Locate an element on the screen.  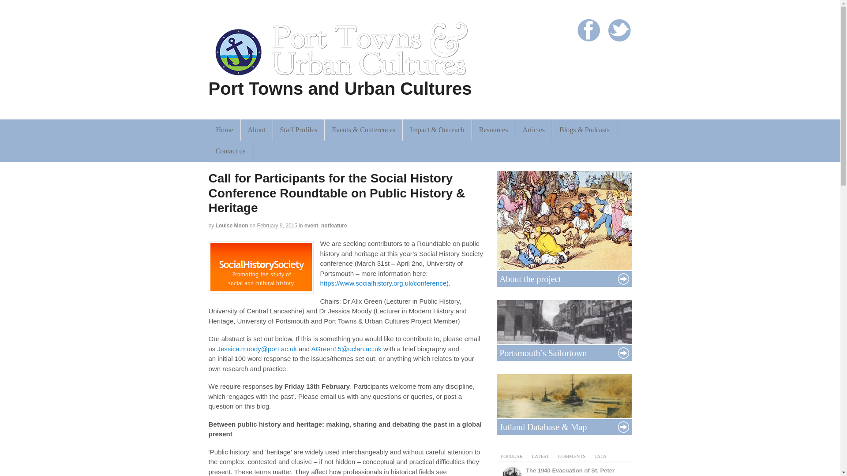
Resources is located at coordinates (493, 130).